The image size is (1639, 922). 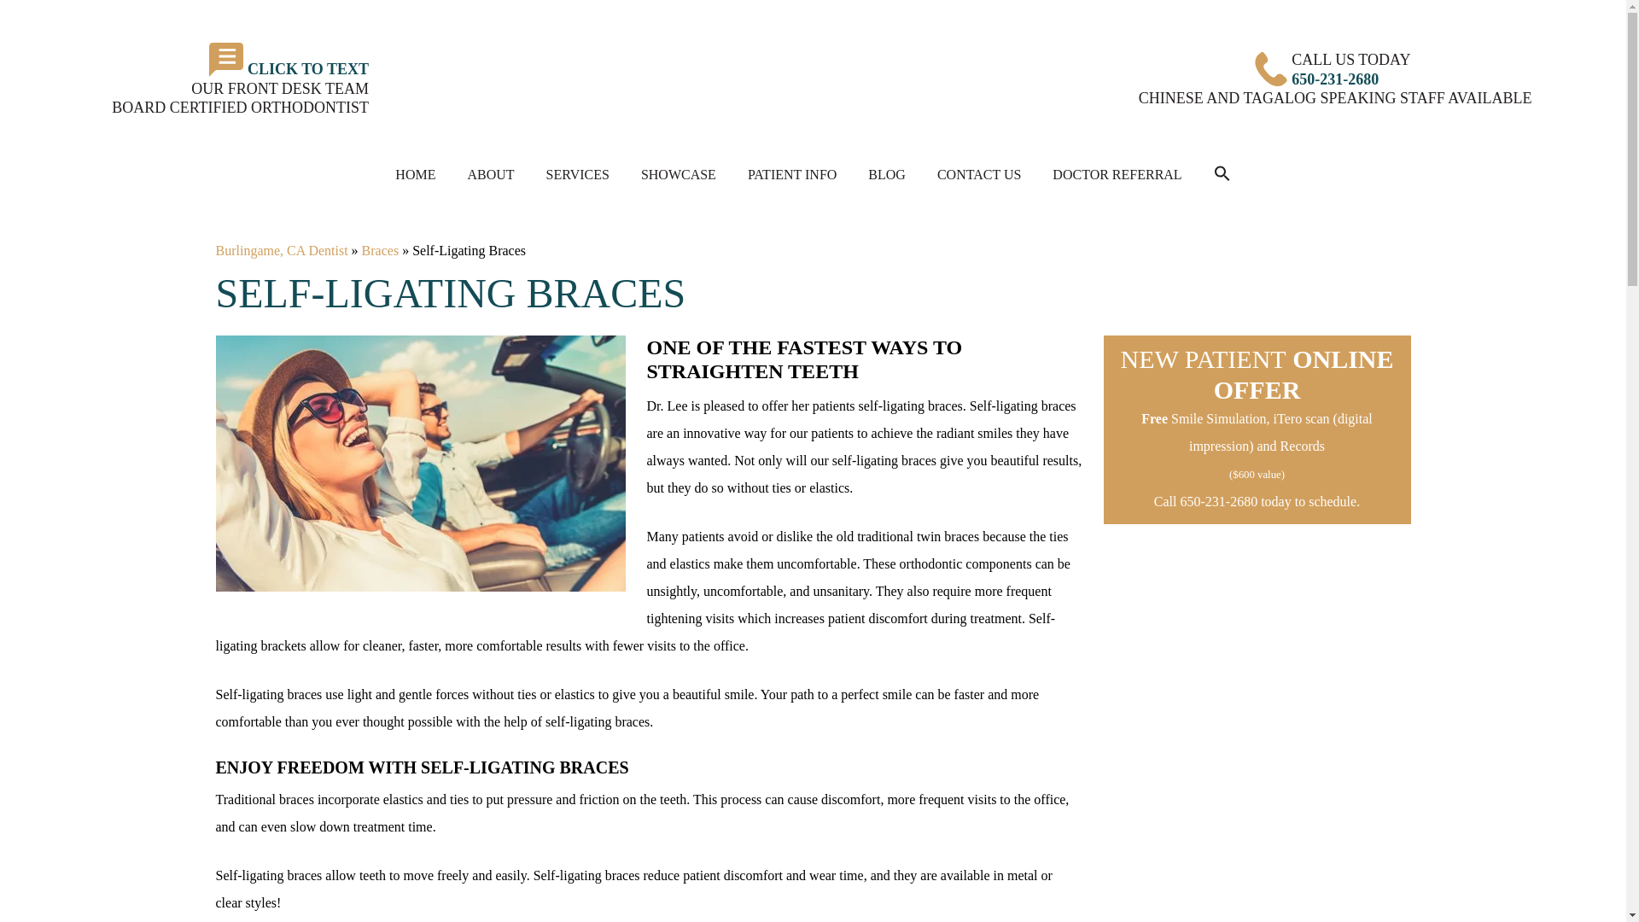 I want to click on HOME, so click(x=415, y=174).